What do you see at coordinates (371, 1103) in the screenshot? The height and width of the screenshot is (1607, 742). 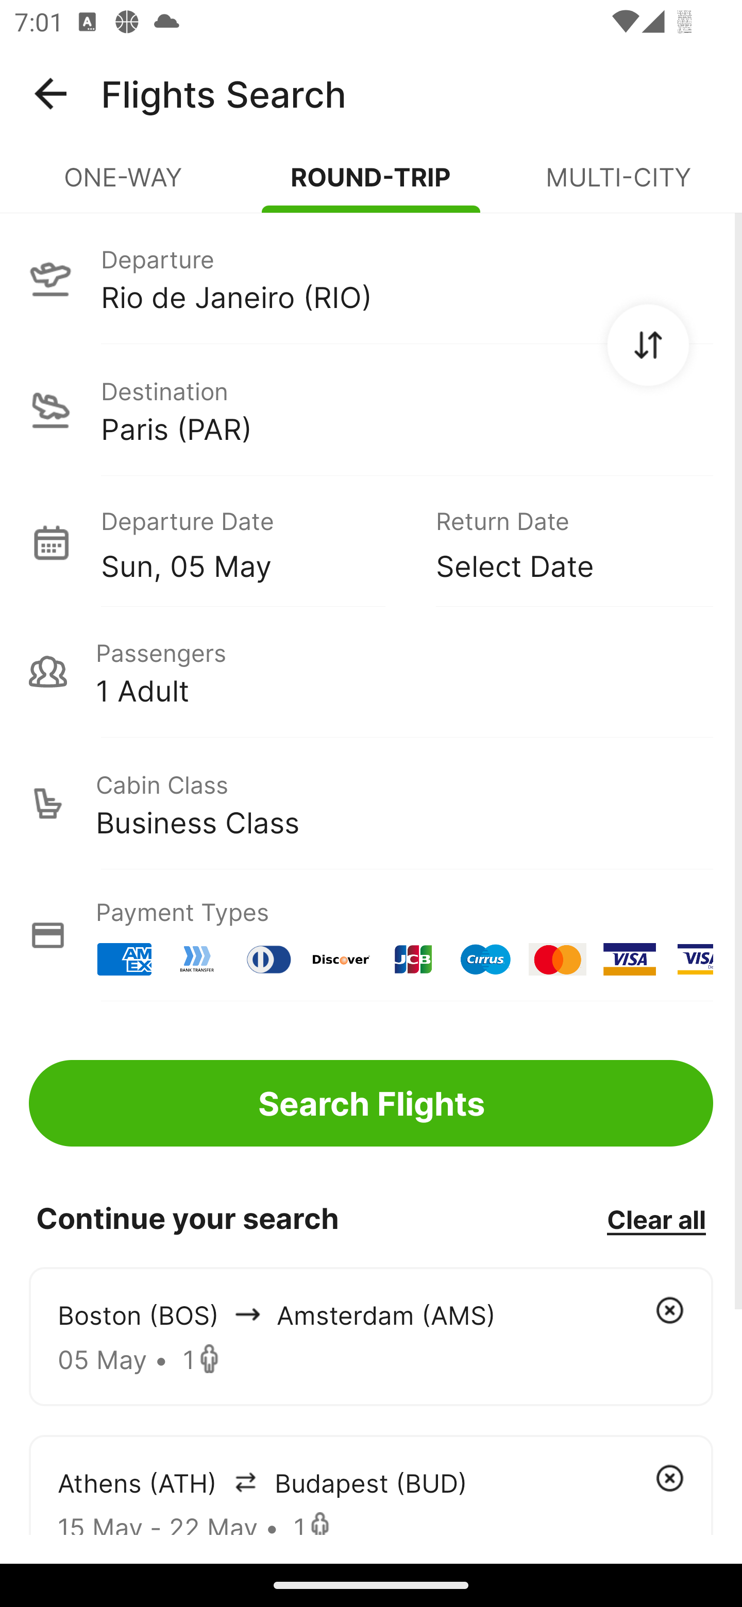 I see `Search Flights` at bounding box center [371, 1103].